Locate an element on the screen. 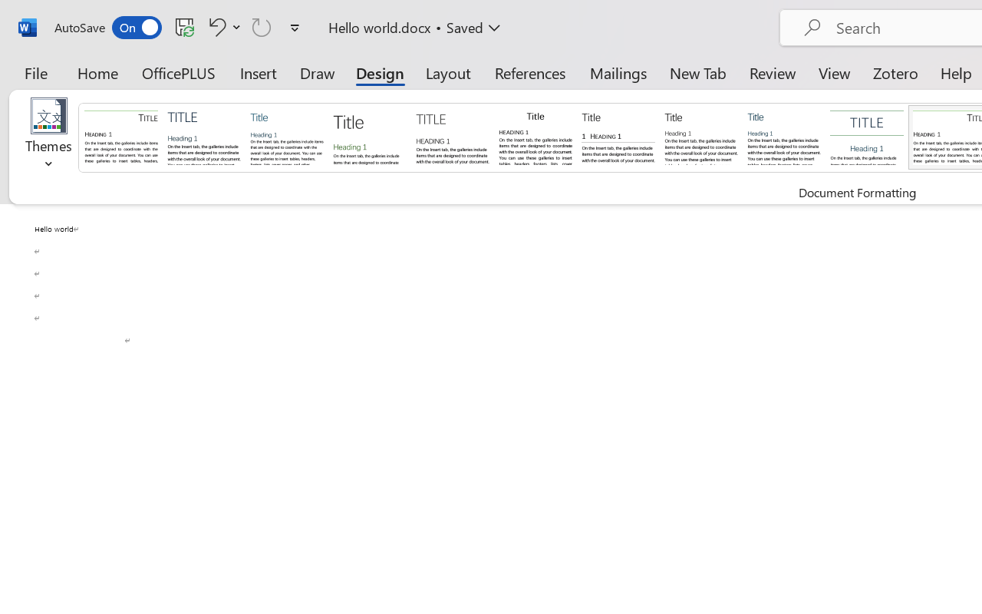  New Tab is located at coordinates (698, 72).